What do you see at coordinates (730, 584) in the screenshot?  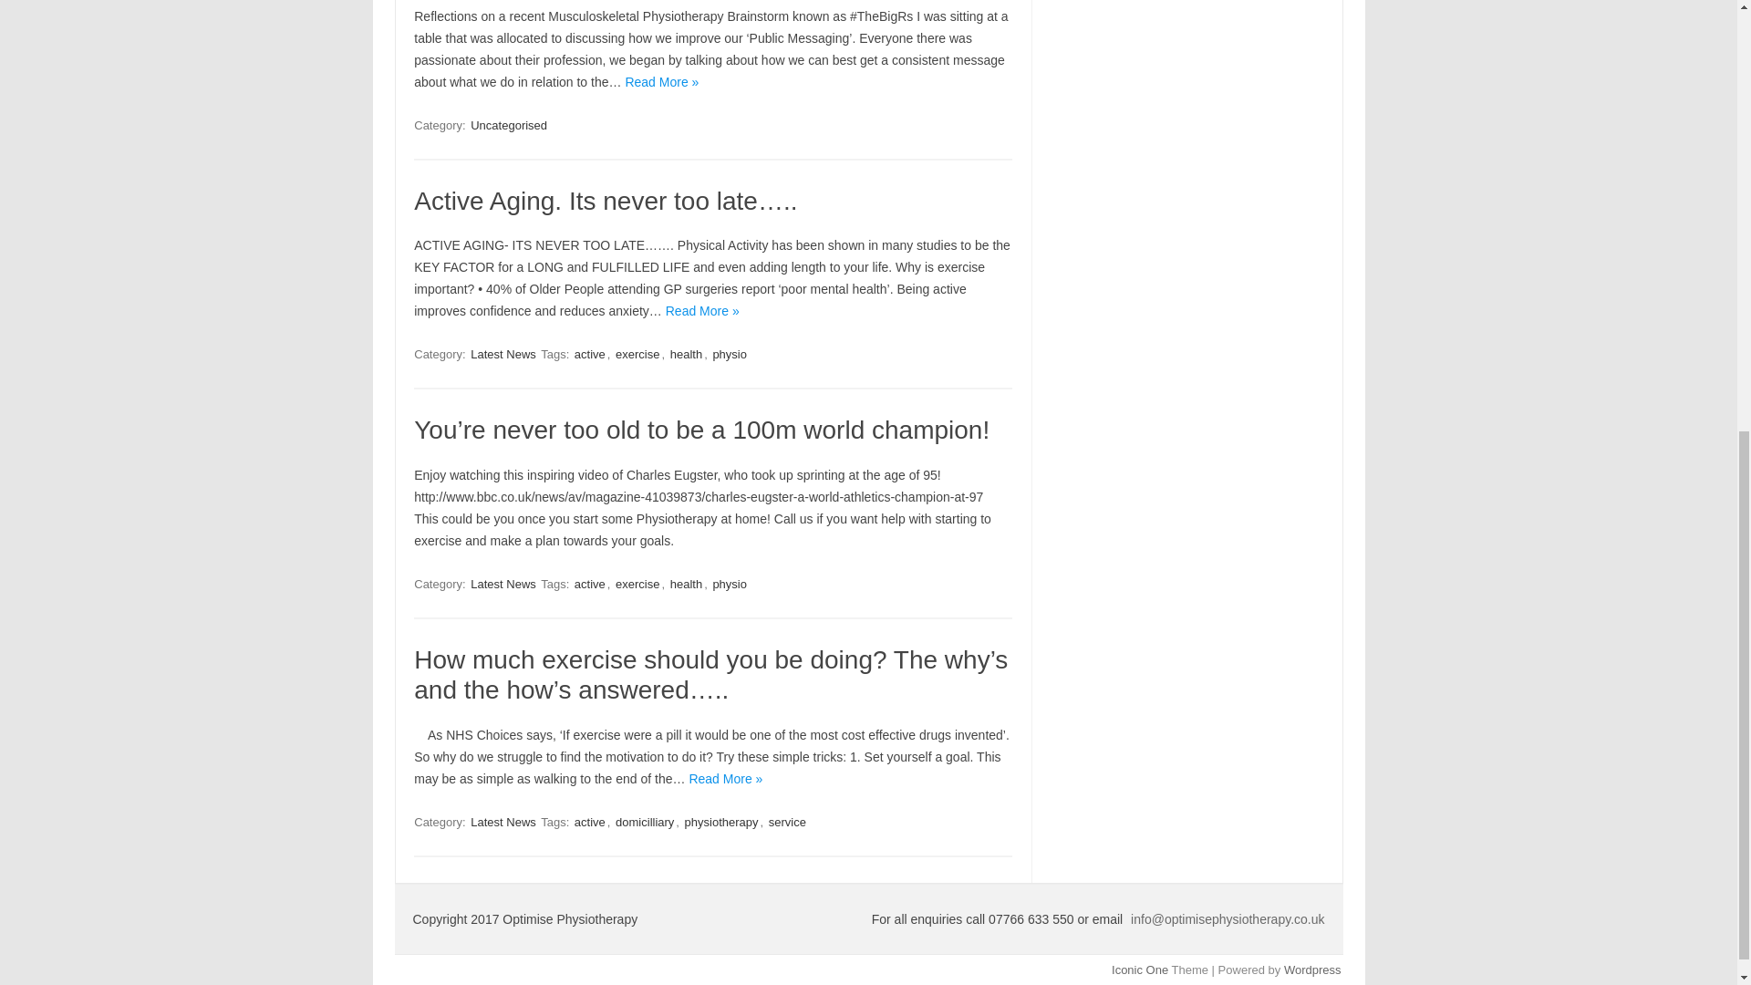 I see `physio` at bounding box center [730, 584].